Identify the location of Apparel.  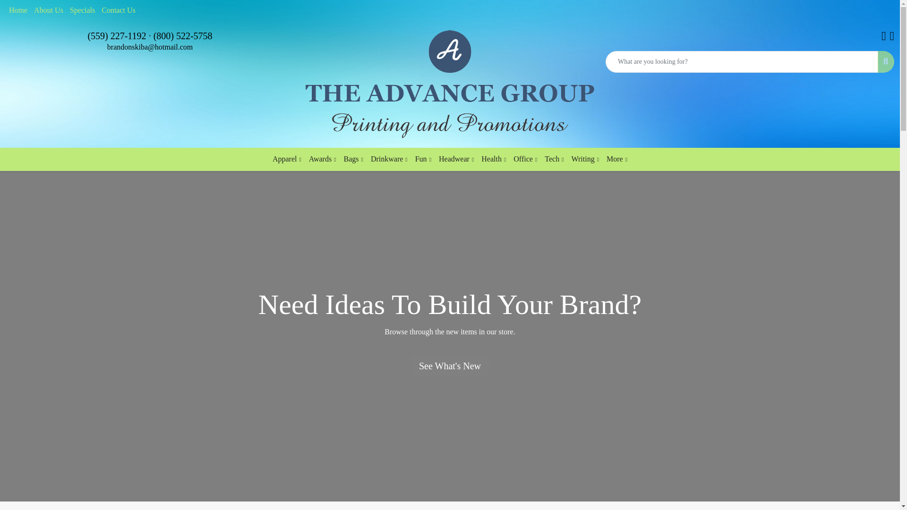
(286, 159).